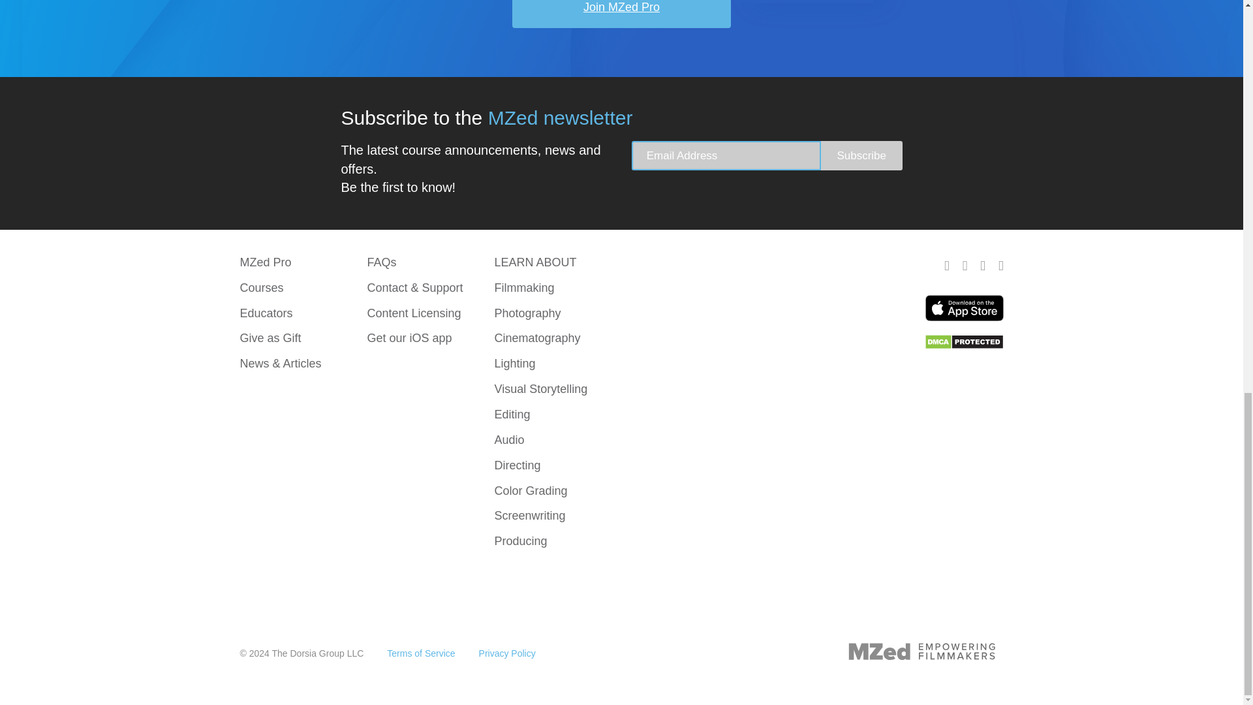  What do you see at coordinates (535, 262) in the screenshot?
I see `LEARN ABOUT` at bounding box center [535, 262].